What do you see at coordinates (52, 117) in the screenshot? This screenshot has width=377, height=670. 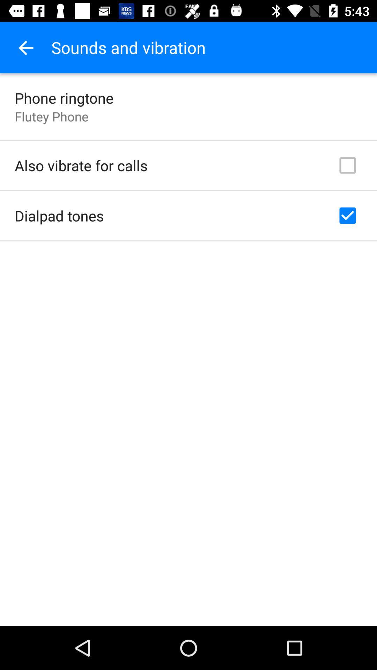 I see `tap flutey phone` at bounding box center [52, 117].